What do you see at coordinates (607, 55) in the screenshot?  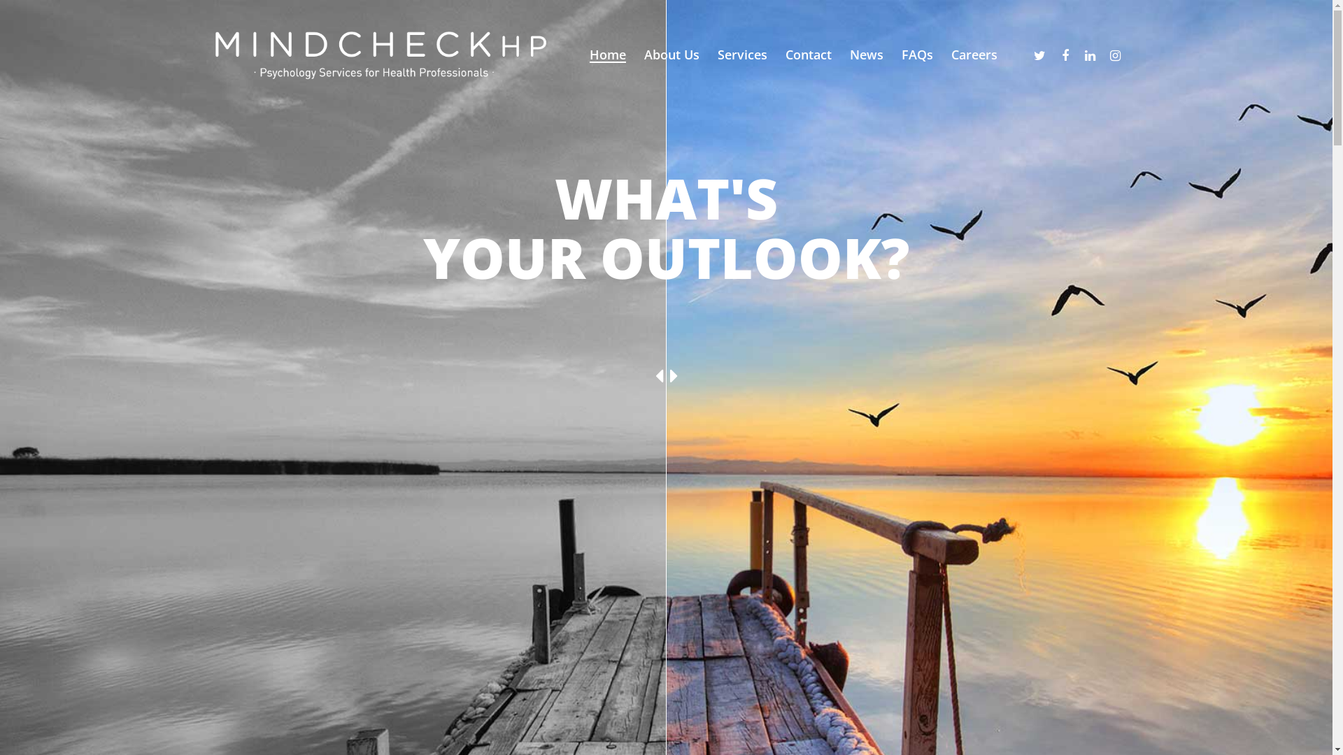 I see `Home` at bounding box center [607, 55].